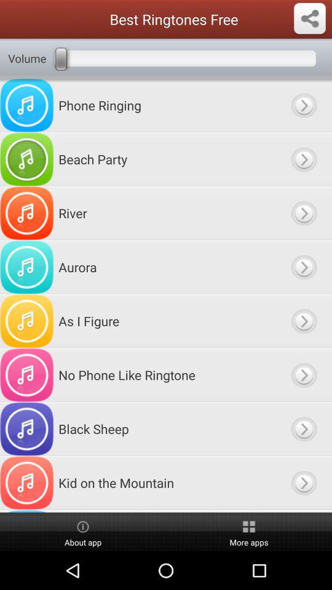  I want to click on plays sound, so click(304, 267).